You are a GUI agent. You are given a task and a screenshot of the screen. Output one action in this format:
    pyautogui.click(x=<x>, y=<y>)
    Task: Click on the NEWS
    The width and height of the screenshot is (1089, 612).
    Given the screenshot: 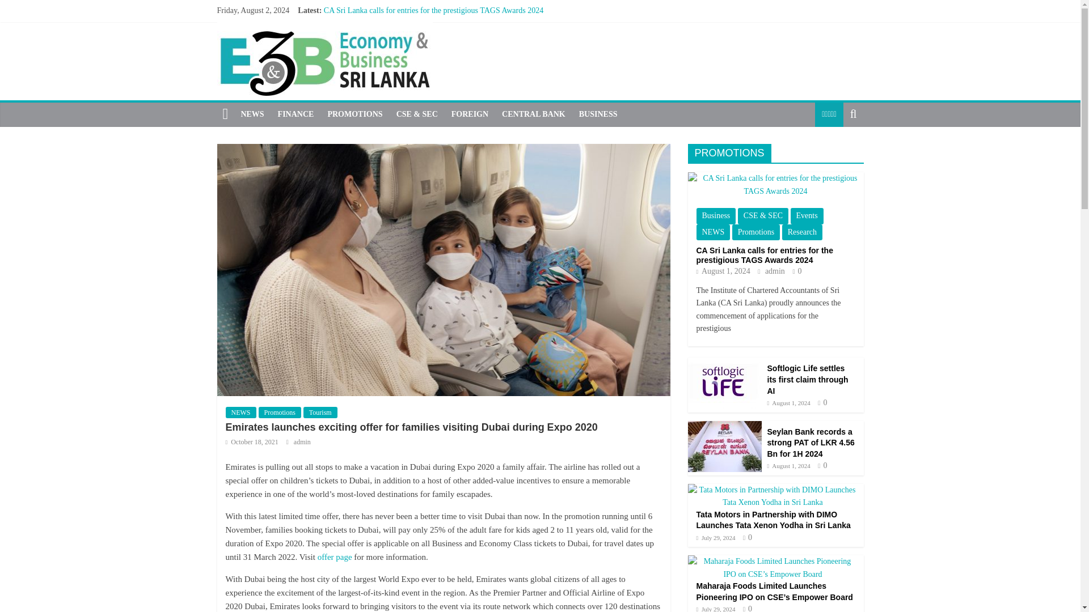 What is the action you would take?
    pyautogui.click(x=714, y=232)
    